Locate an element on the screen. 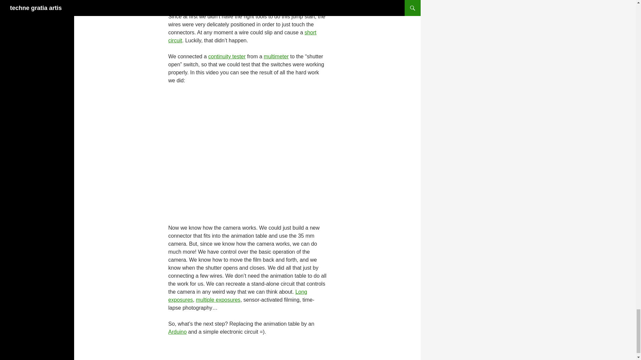  short circuit is located at coordinates (242, 36).